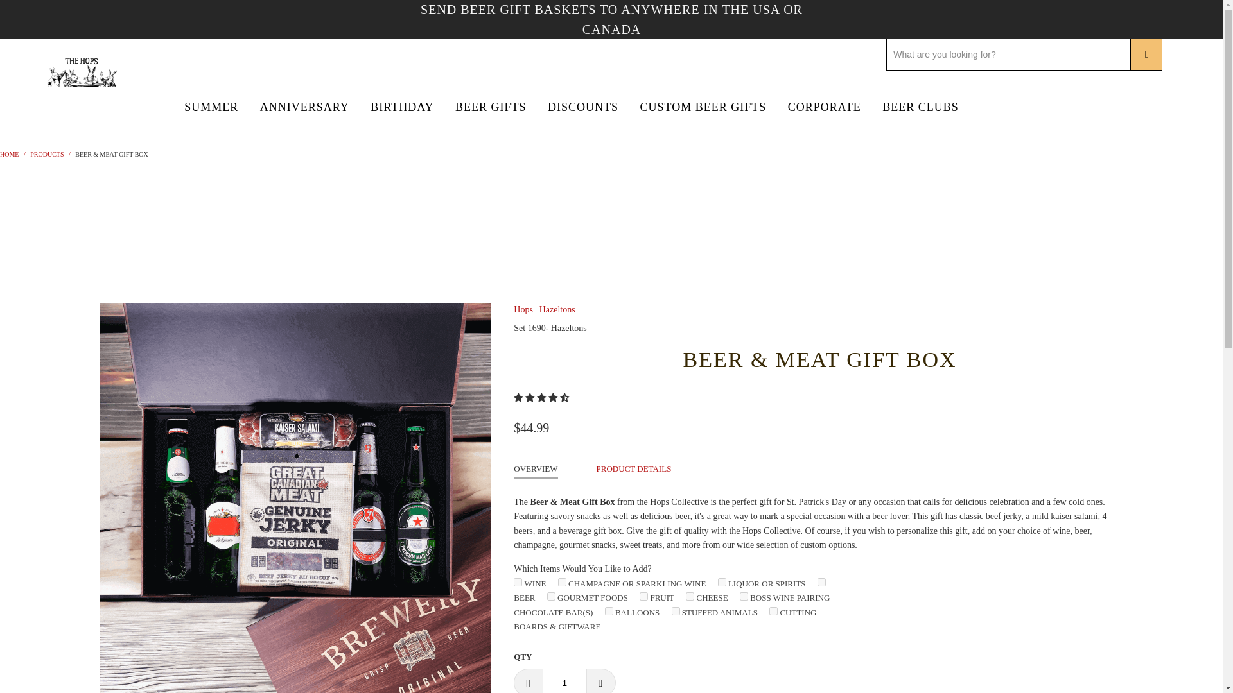 This screenshot has width=1233, height=693. What do you see at coordinates (9, 154) in the screenshot?
I see `Hops Collective USA` at bounding box center [9, 154].